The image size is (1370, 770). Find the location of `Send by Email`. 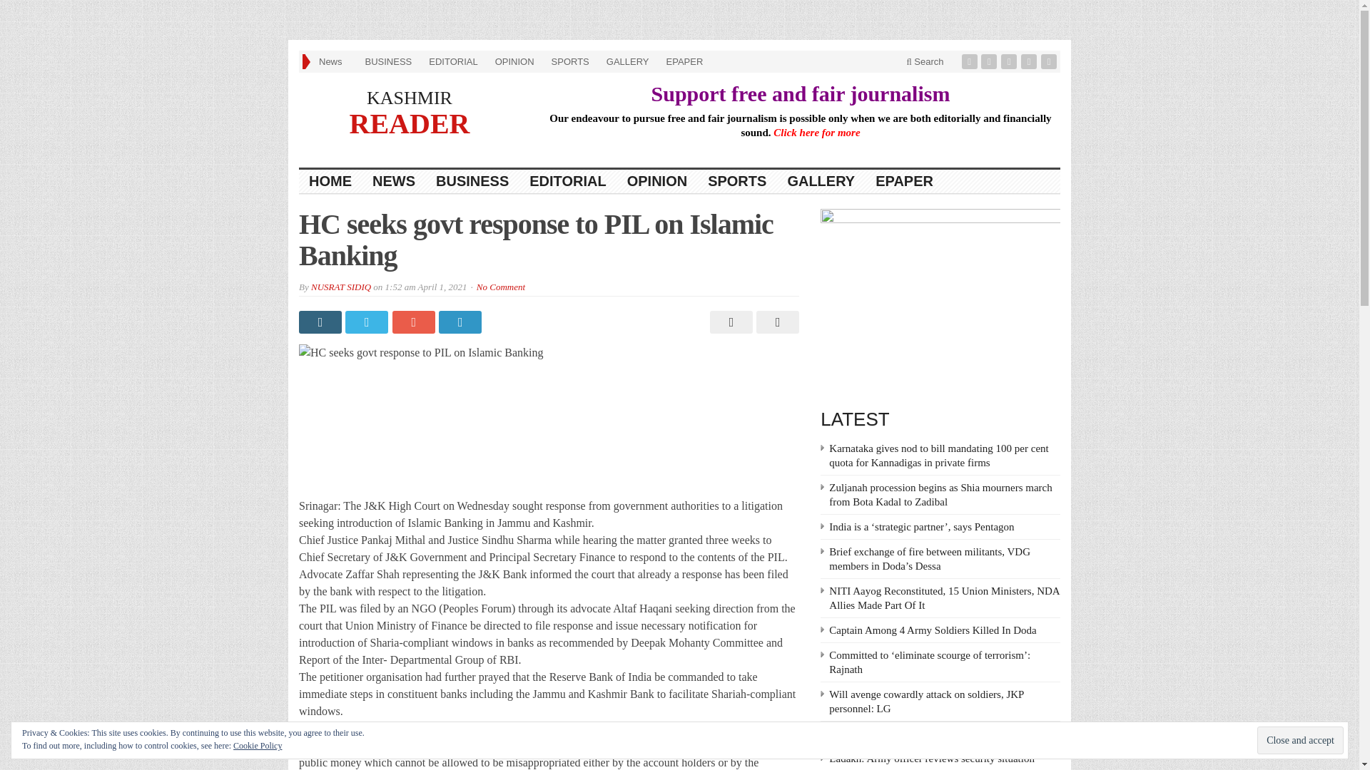

Send by Email is located at coordinates (775, 322).